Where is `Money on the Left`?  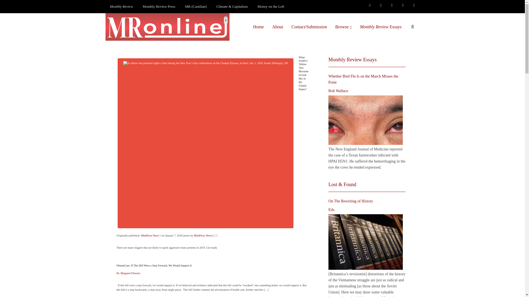 Money on the Left is located at coordinates (271, 7).